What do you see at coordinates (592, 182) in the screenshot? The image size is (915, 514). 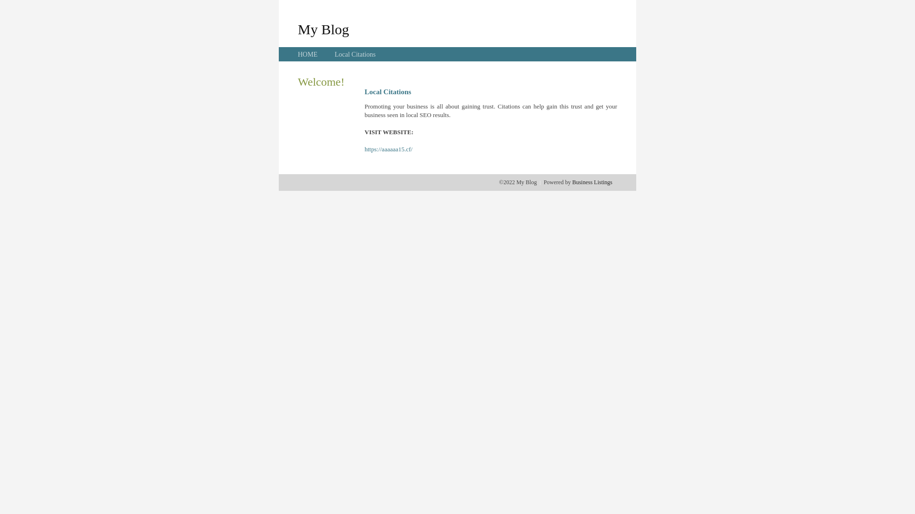 I see `Business Listings` at bounding box center [592, 182].